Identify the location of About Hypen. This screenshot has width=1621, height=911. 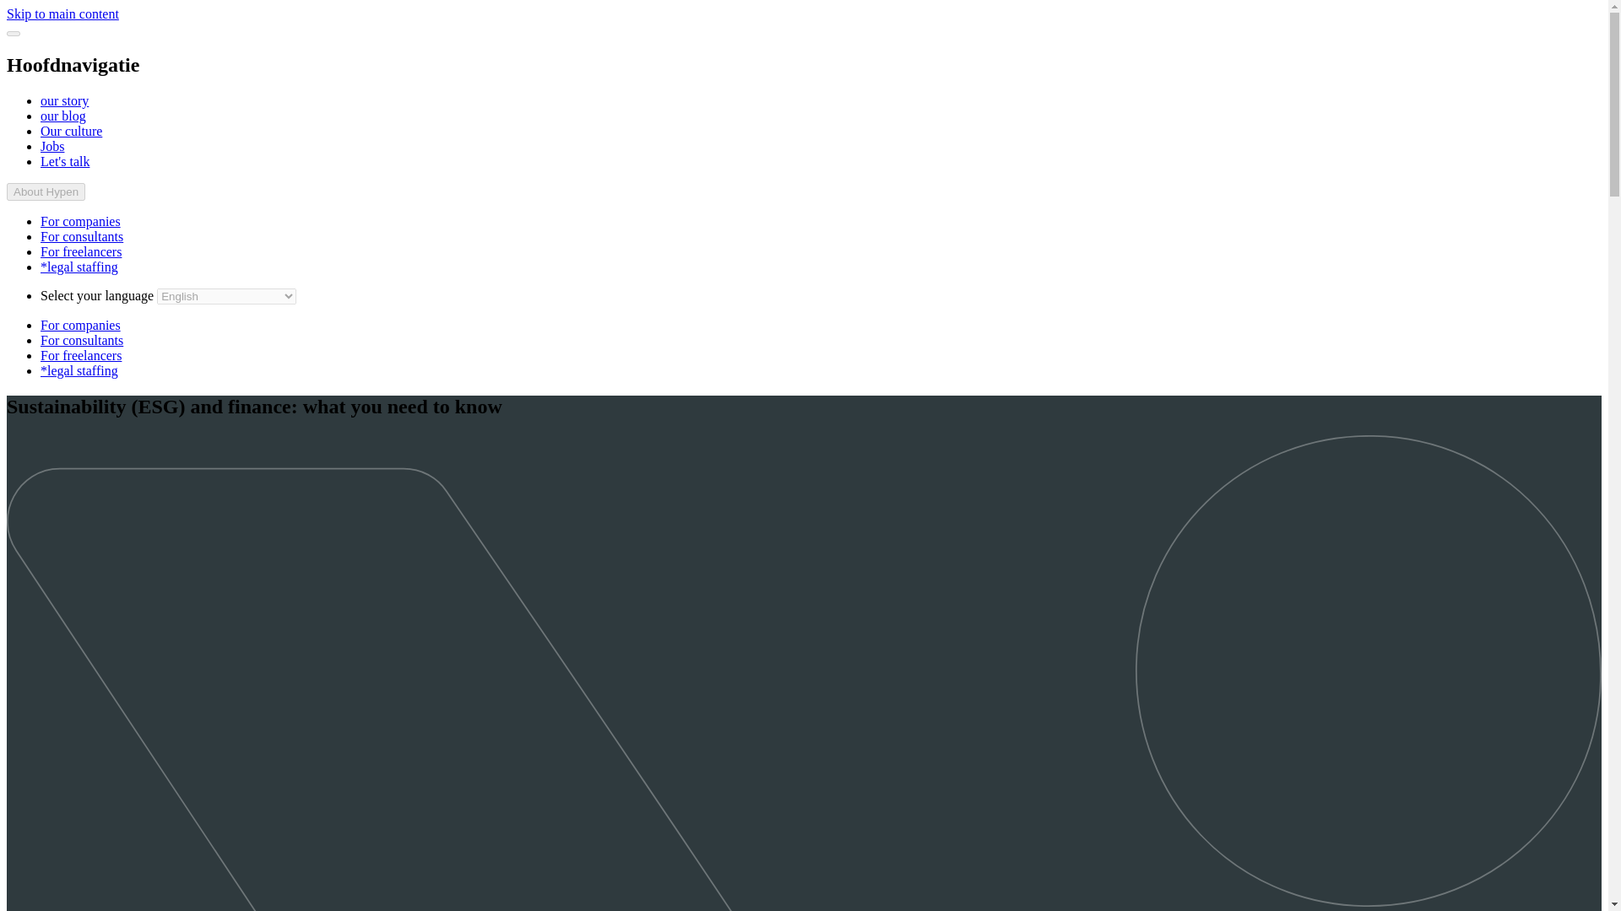
(46, 191).